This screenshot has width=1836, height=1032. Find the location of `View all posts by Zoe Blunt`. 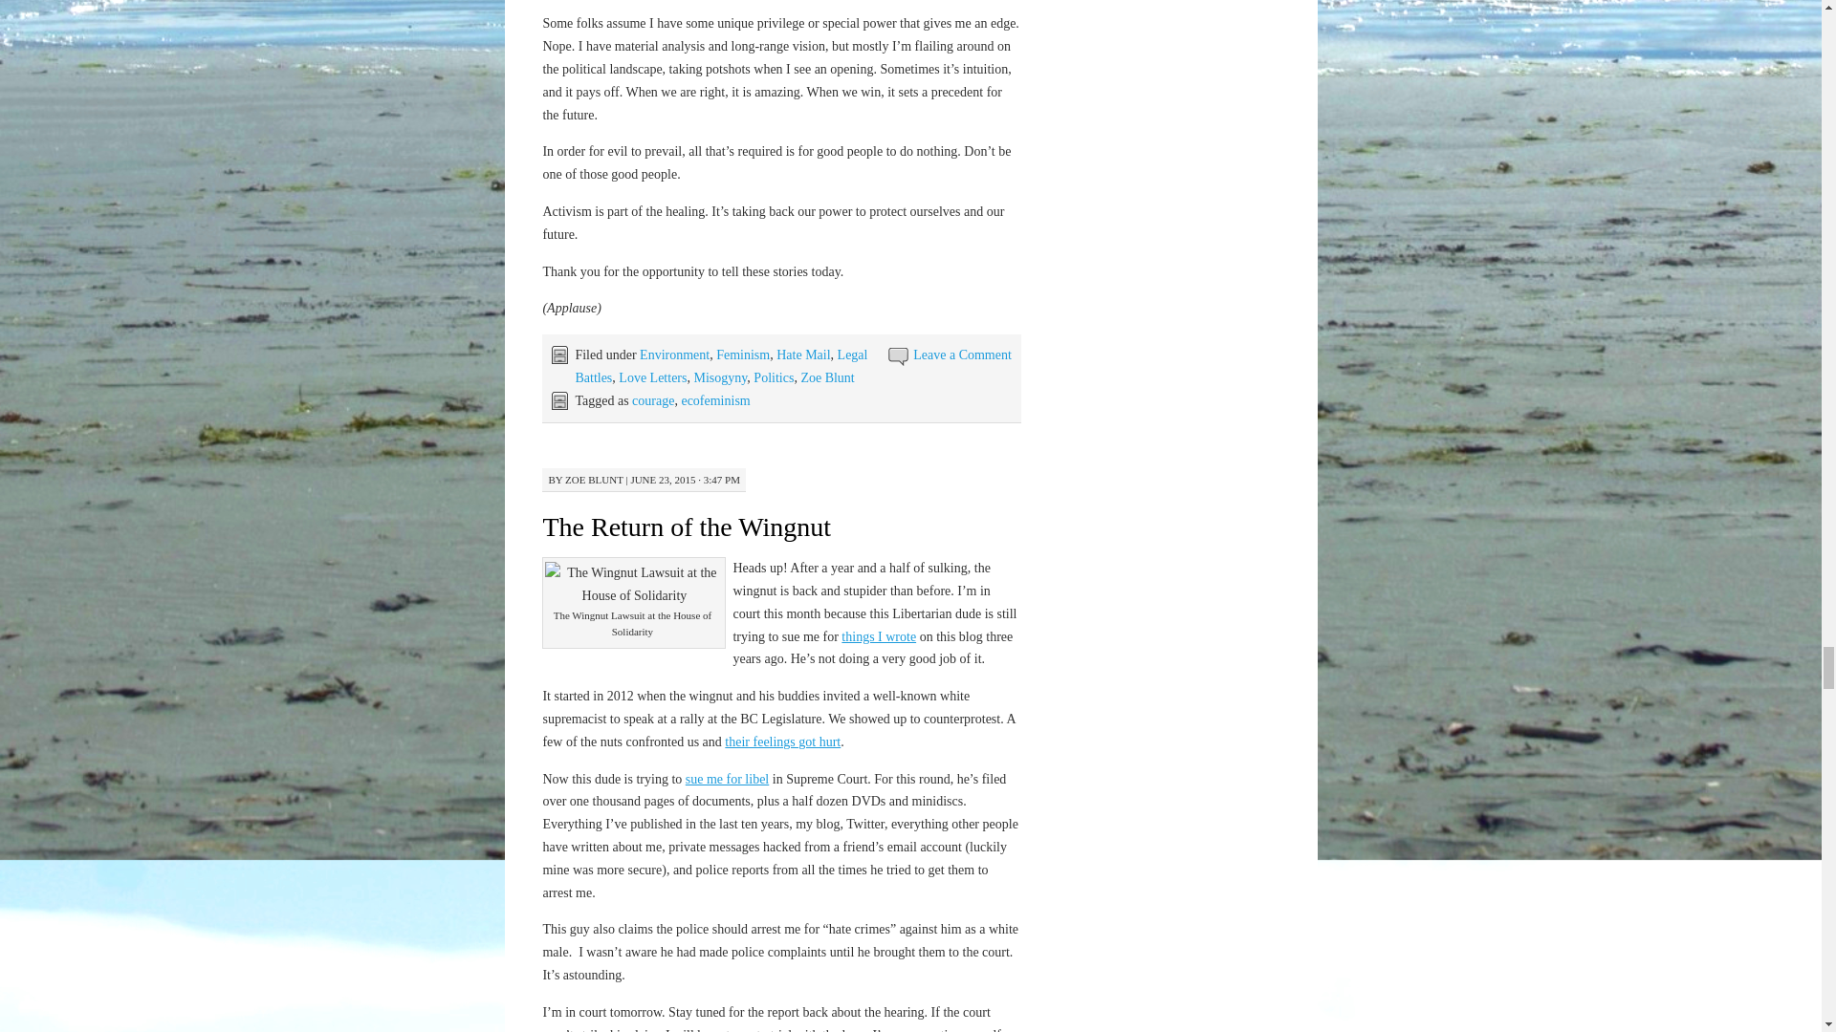

View all posts by Zoe Blunt is located at coordinates (595, 479).